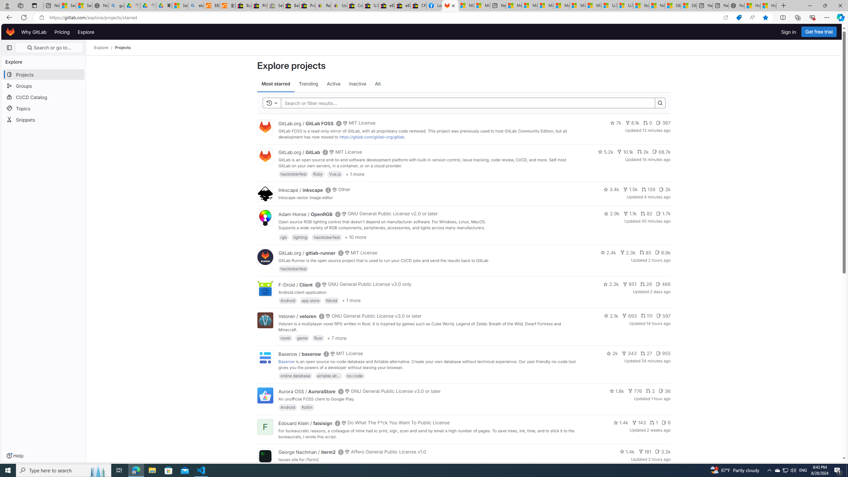  I want to click on 68.7k, so click(662, 152).